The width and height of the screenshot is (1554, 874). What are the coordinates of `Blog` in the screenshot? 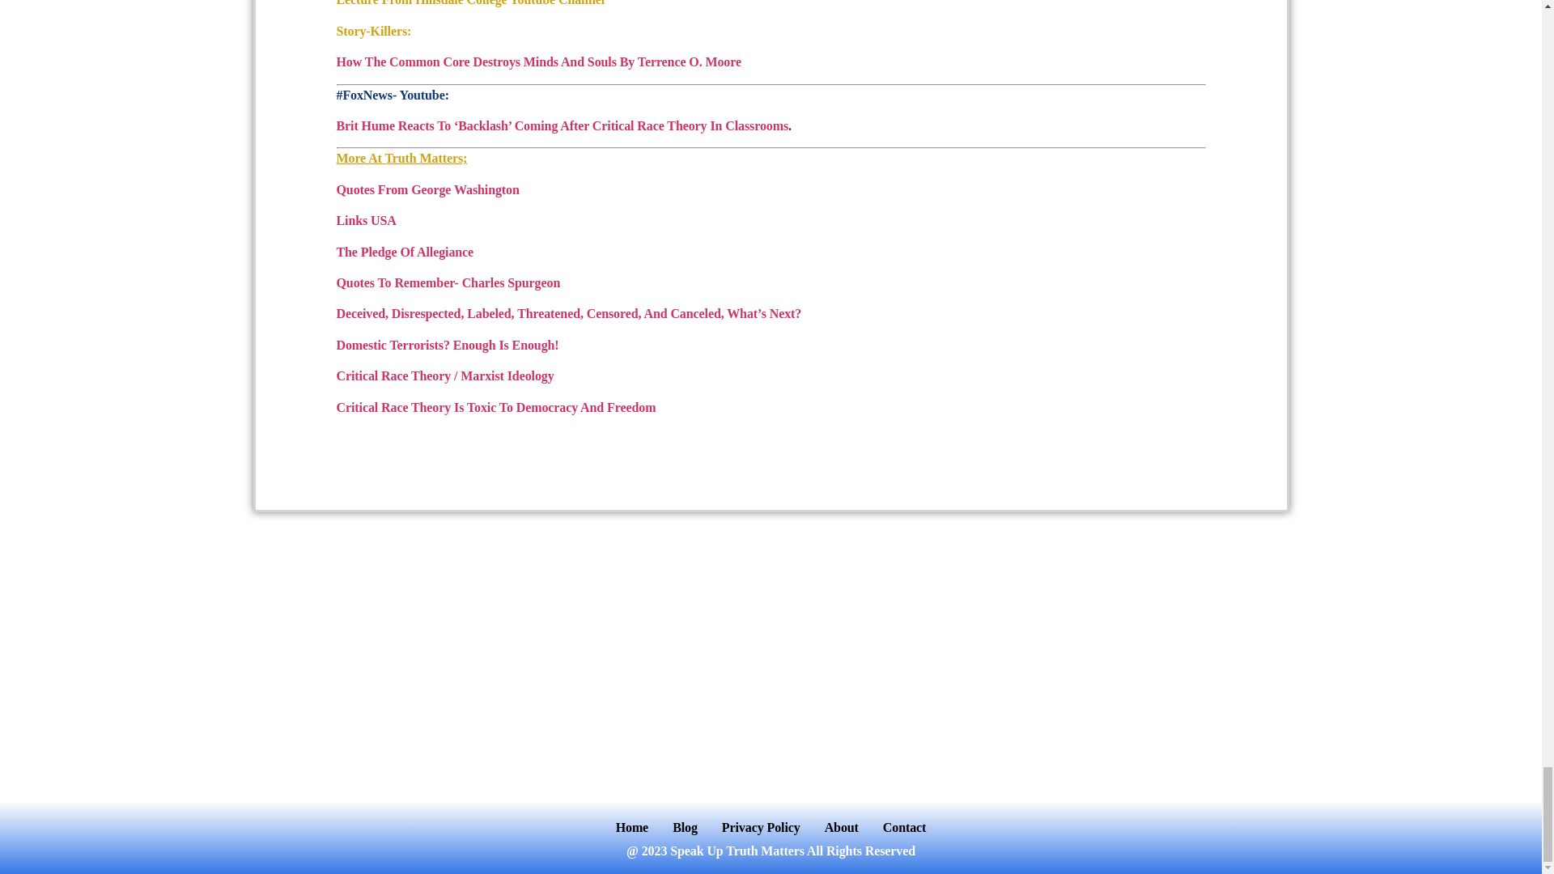 It's located at (685, 827).